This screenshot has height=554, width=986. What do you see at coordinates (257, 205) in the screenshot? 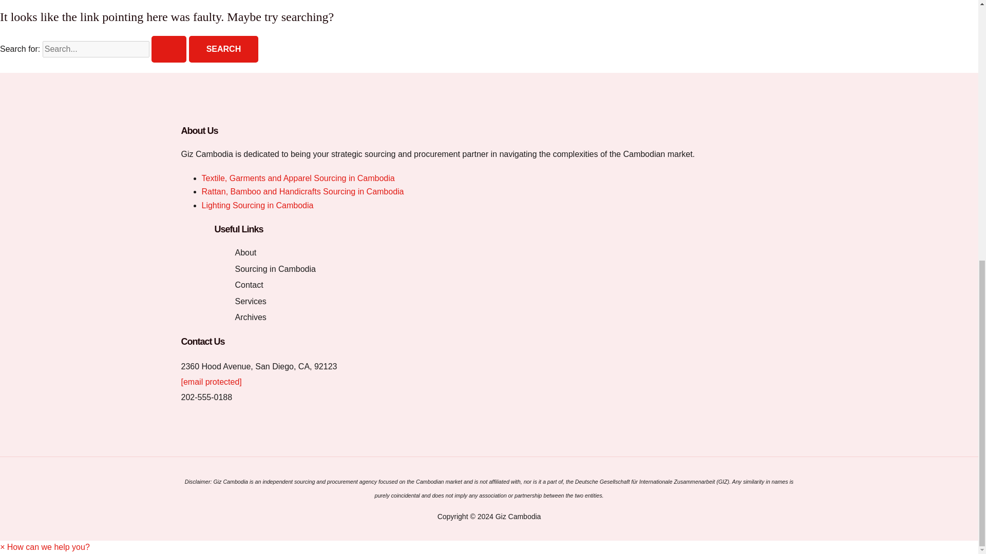
I see `Lighting Sourcing in Cambodia` at bounding box center [257, 205].